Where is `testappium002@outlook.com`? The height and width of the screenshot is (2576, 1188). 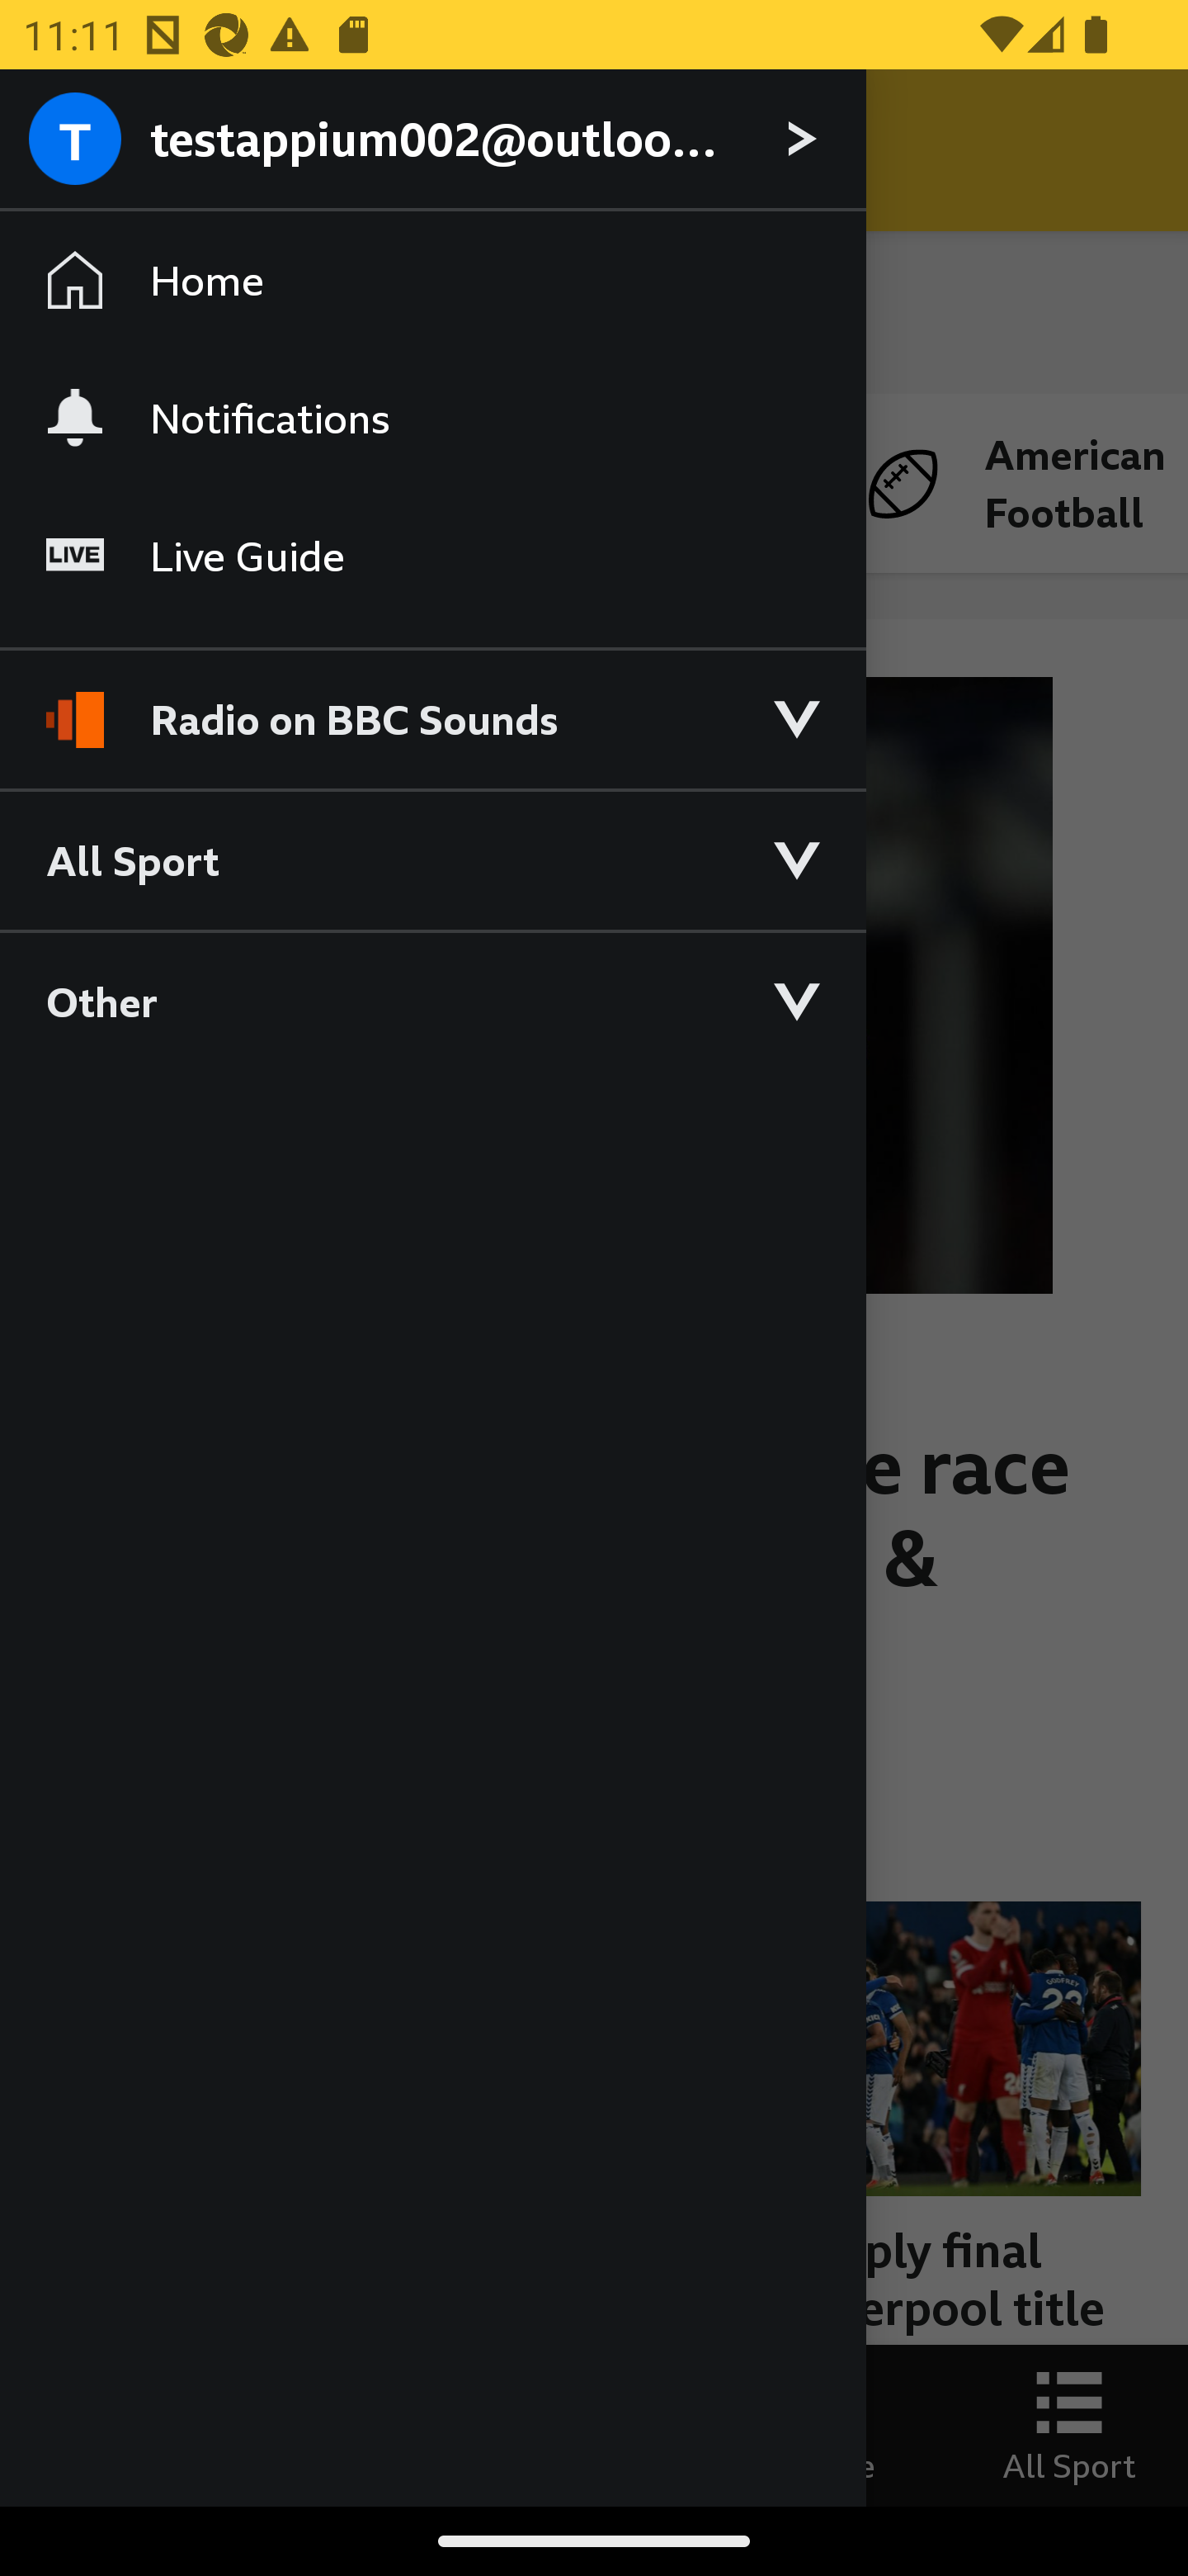 testappium002@outlook.com is located at coordinates (432, 140).